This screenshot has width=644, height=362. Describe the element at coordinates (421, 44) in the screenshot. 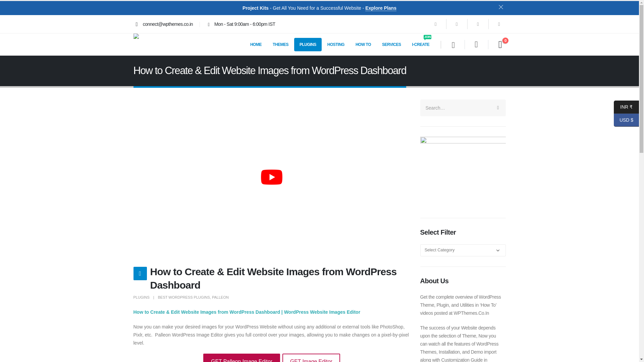

I see `Facebook` at that location.